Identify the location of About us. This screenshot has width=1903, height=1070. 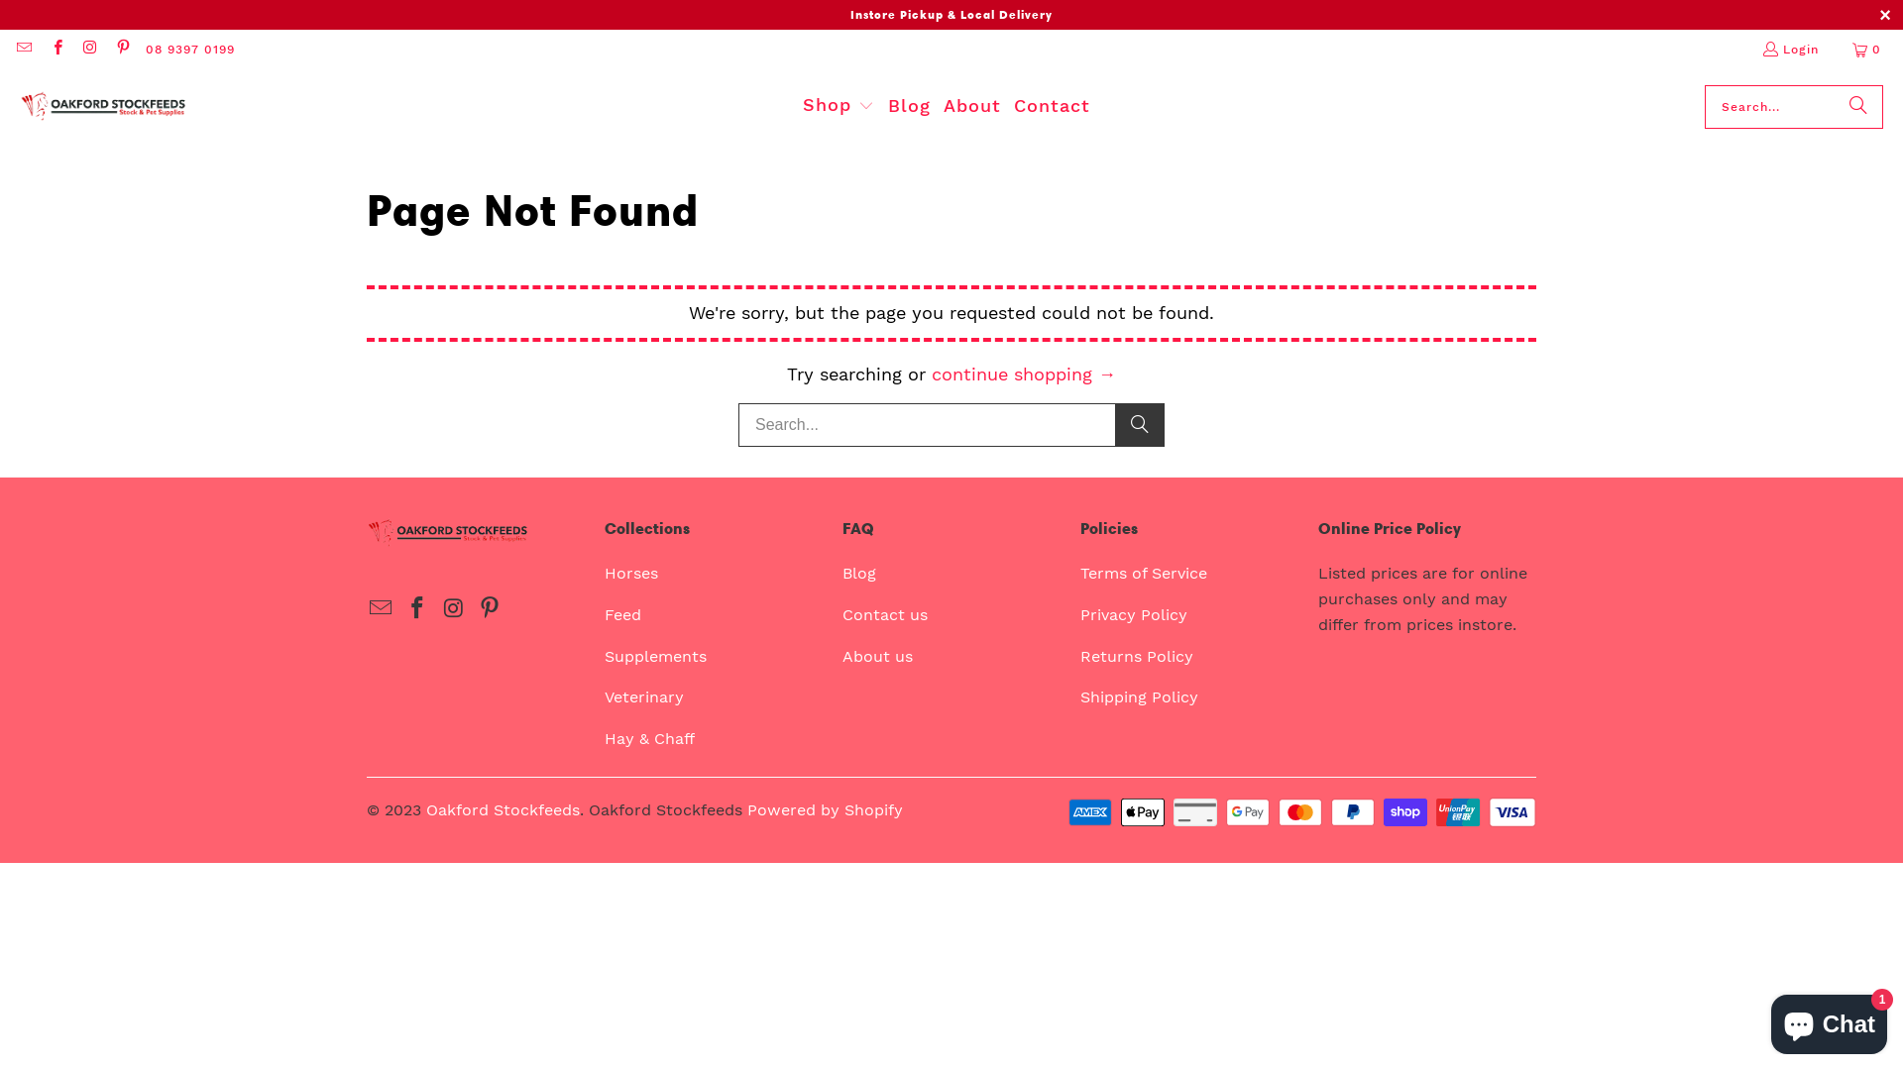
(878, 656).